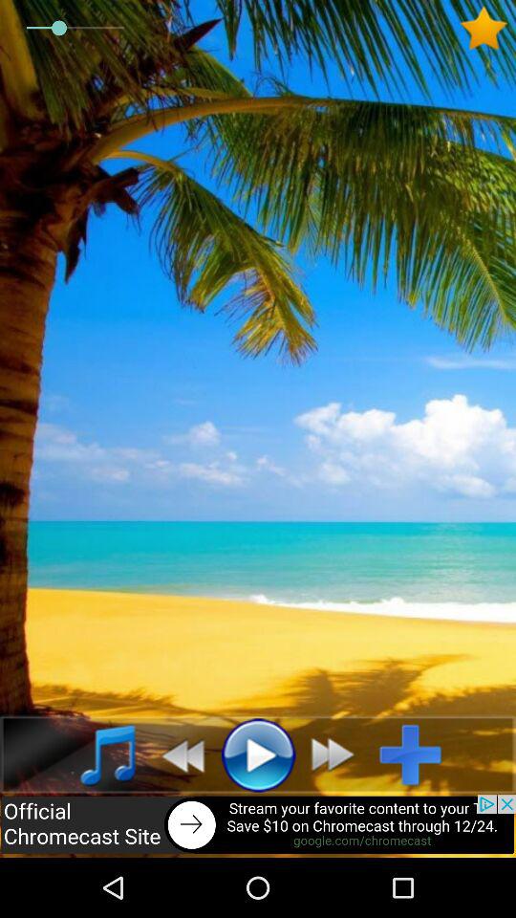 The image size is (516, 918). Describe the element at coordinates (419, 754) in the screenshot. I see `add song` at that location.